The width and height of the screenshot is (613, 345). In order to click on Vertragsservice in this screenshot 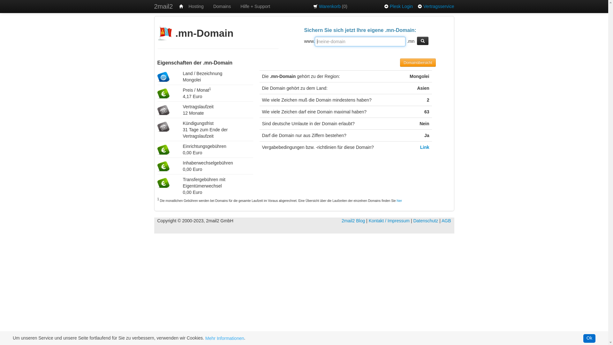, I will do `click(439, 6)`.